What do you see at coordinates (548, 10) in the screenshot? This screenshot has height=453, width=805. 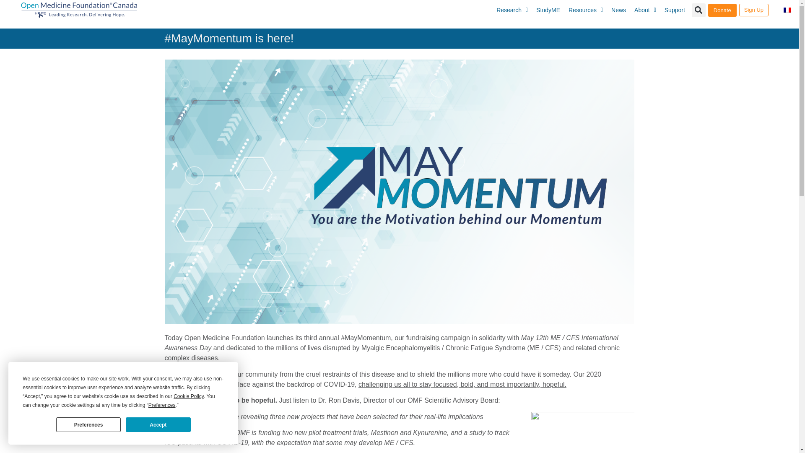 I see `StudyME` at bounding box center [548, 10].